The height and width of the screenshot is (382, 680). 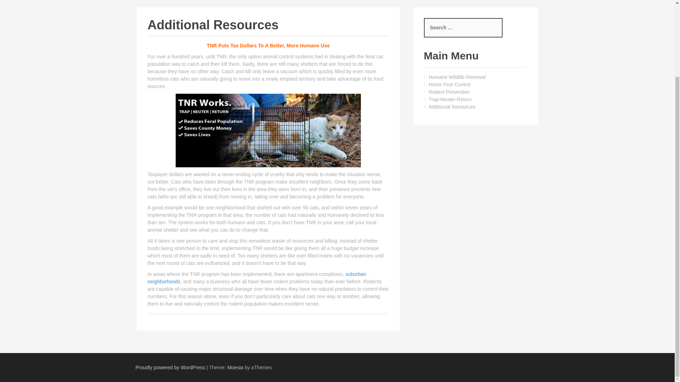 I want to click on Humane Wildlife Removal, so click(x=457, y=77).